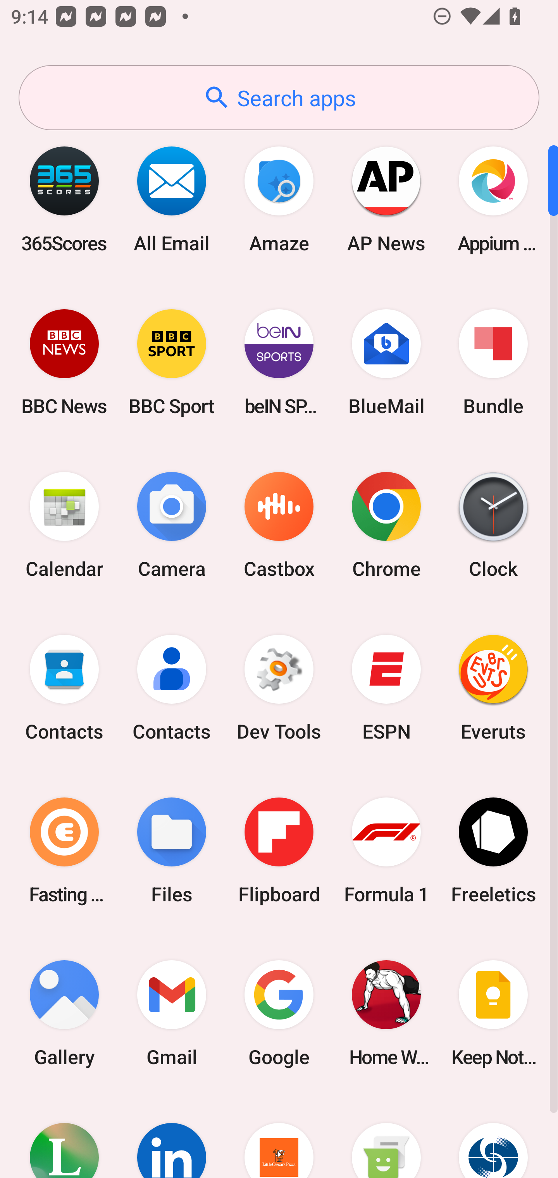 The height and width of the screenshot is (1178, 558). Describe the element at coordinates (386, 525) in the screenshot. I see `Chrome` at that location.